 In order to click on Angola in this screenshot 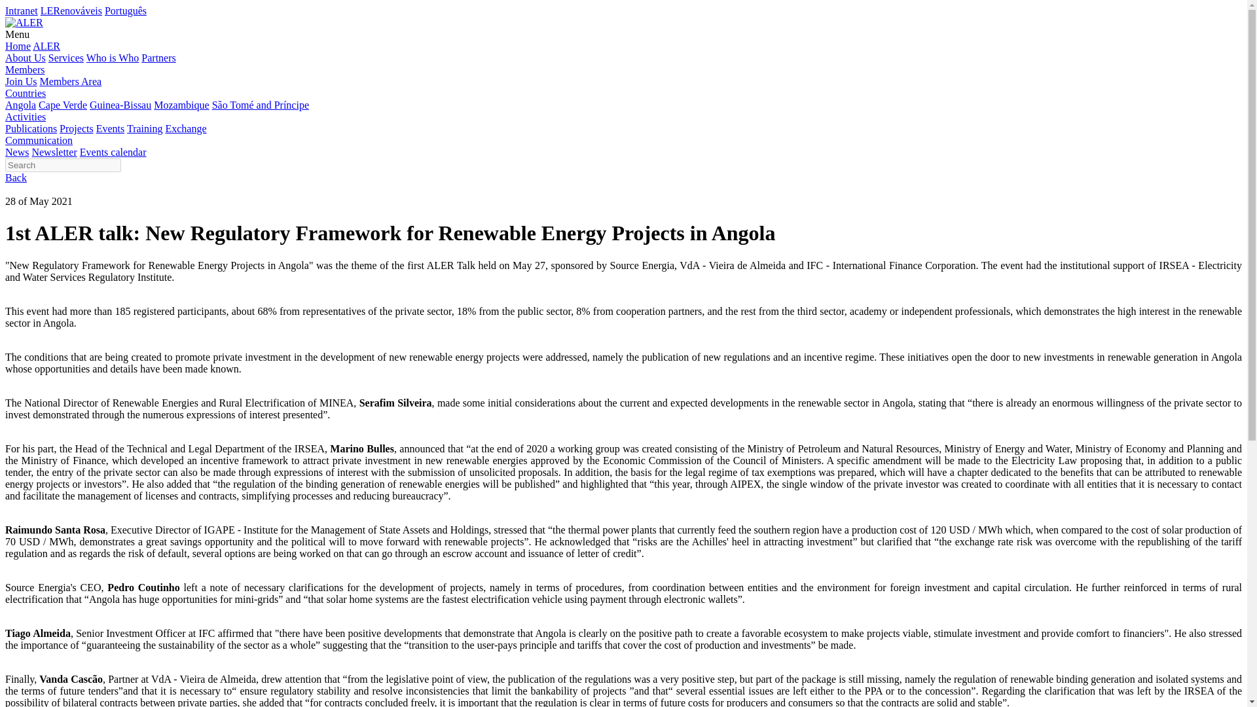, I will do `click(20, 105)`.